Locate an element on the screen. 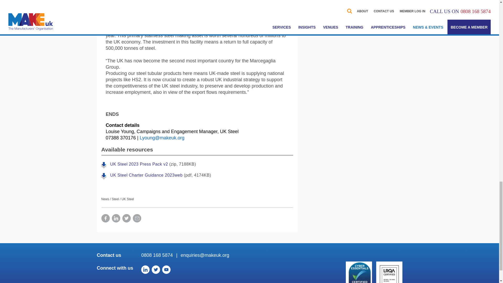  Twitter icon is located at coordinates (156, 270).